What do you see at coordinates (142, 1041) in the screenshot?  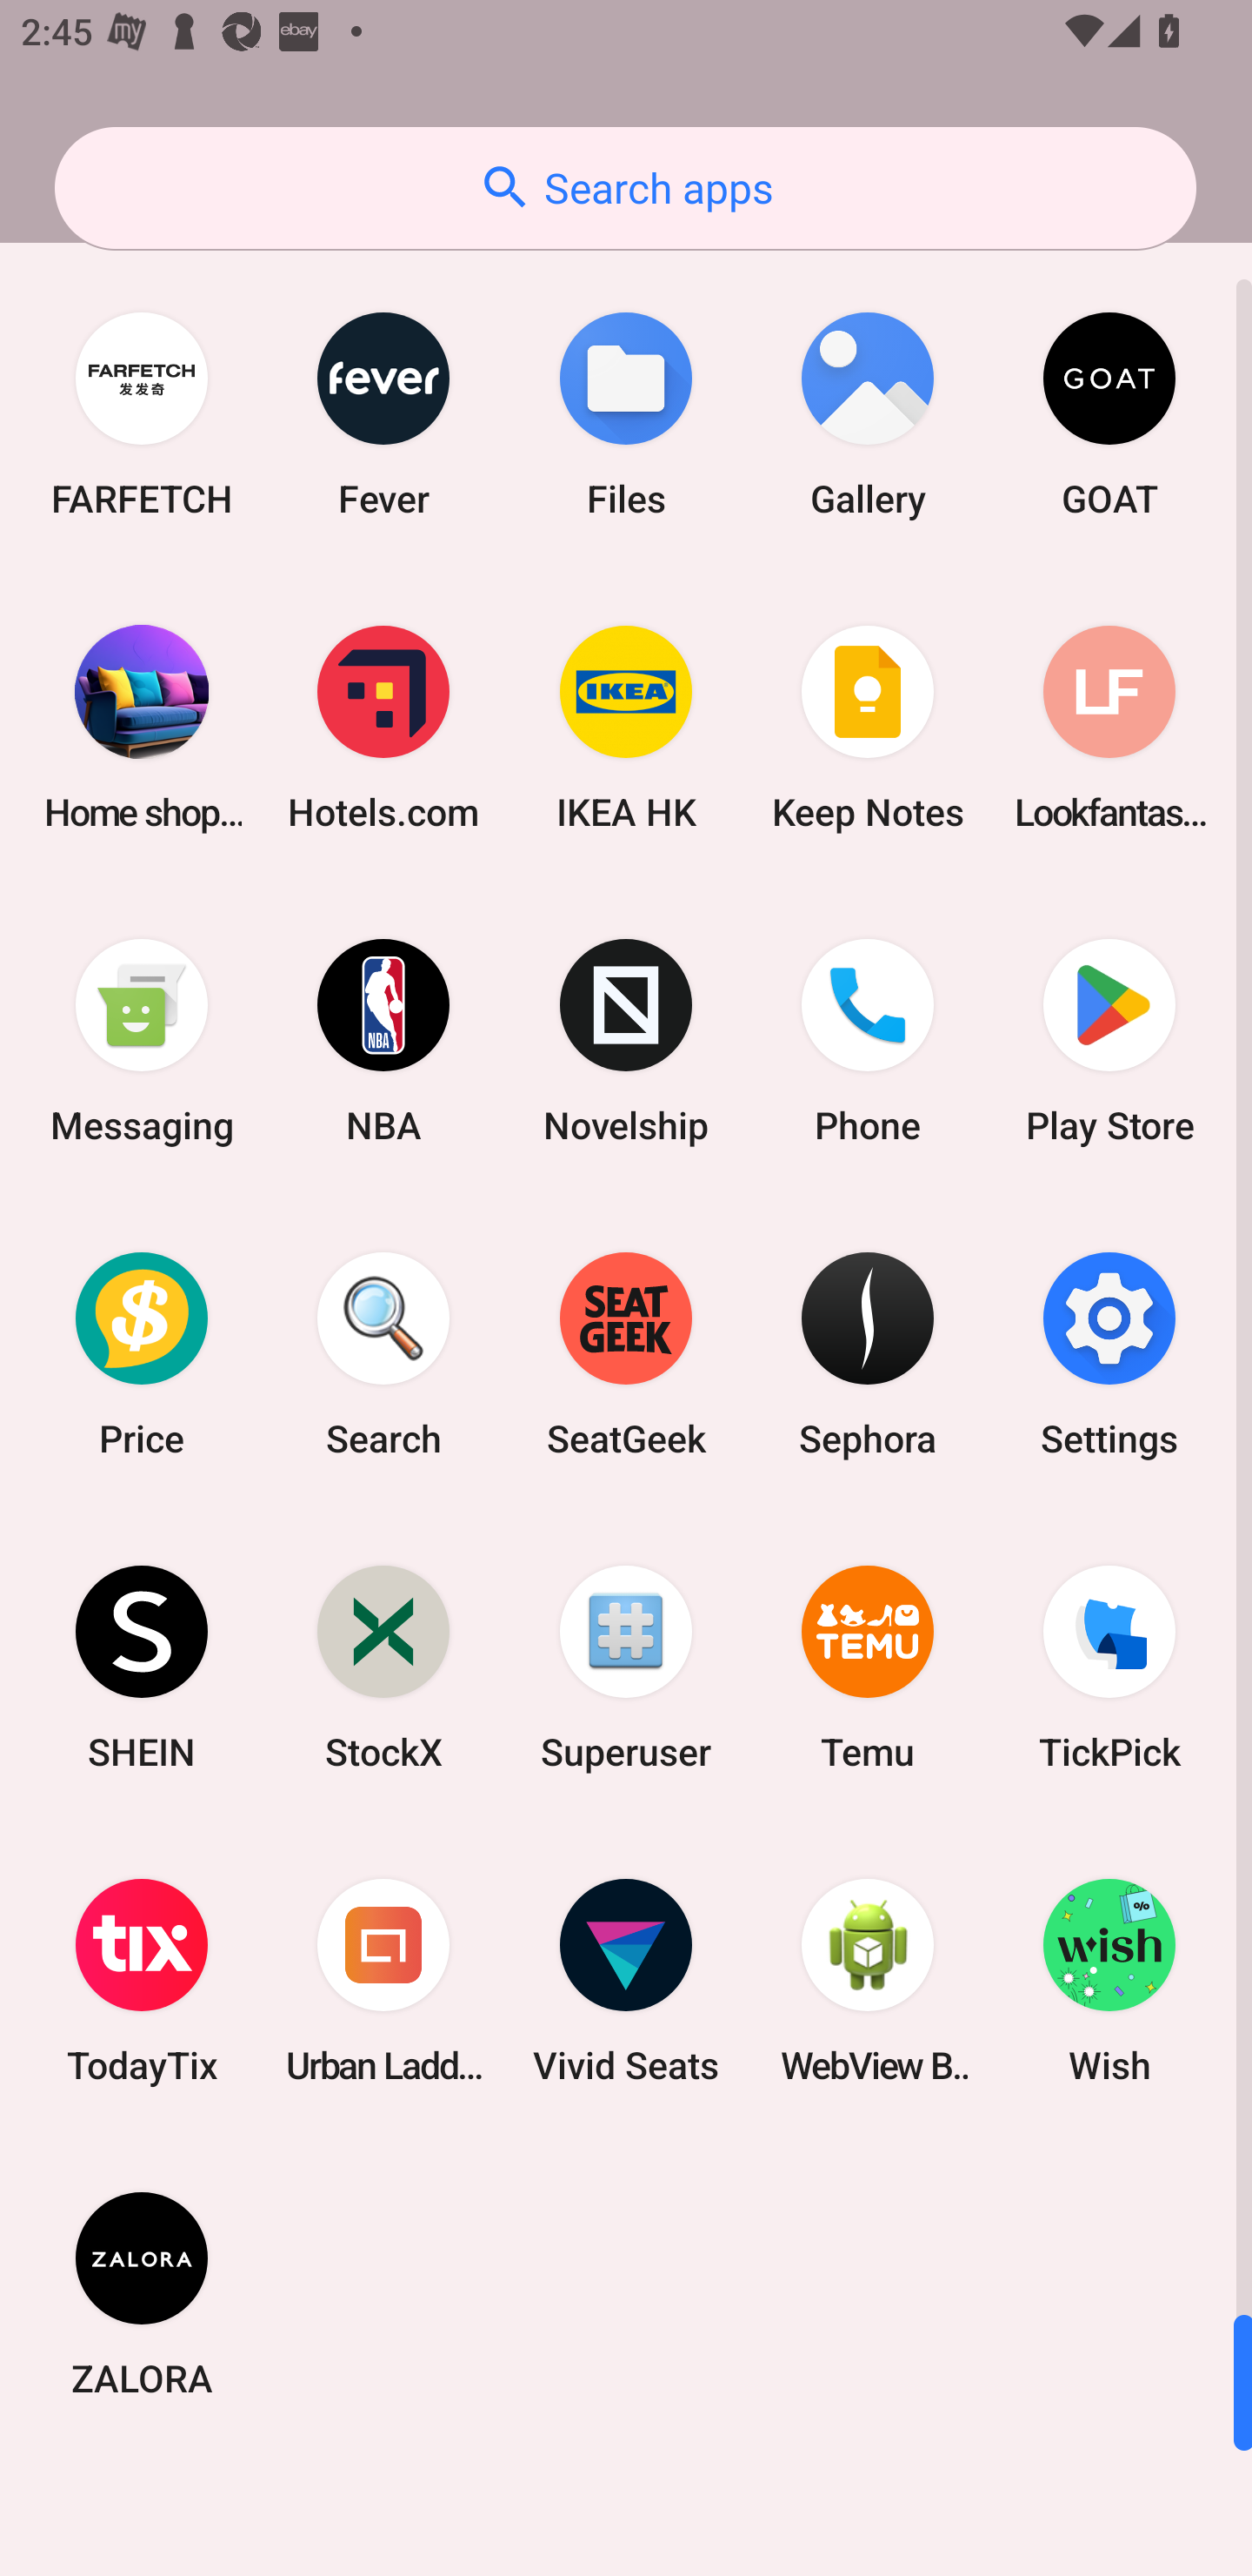 I see `Messaging` at bounding box center [142, 1041].